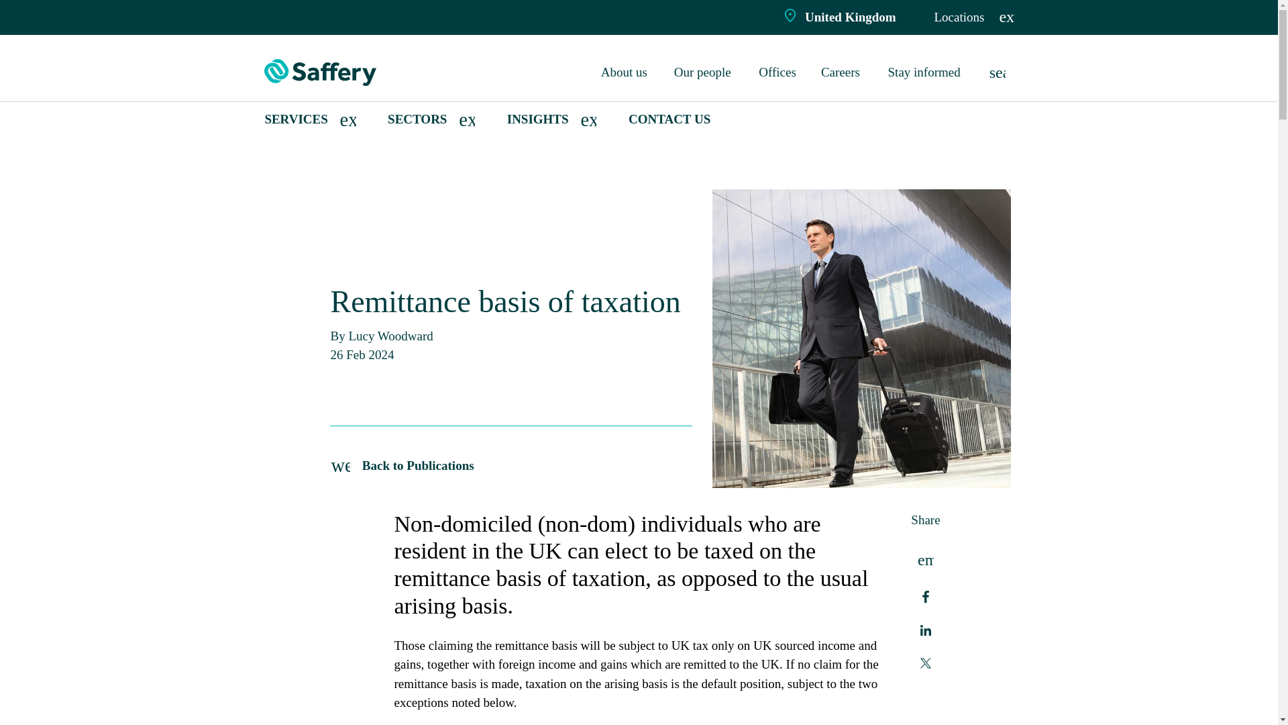 The height and width of the screenshot is (725, 1288). What do you see at coordinates (625, 72) in the screenshot?
I see `About us` at bounding box center [625, 72].